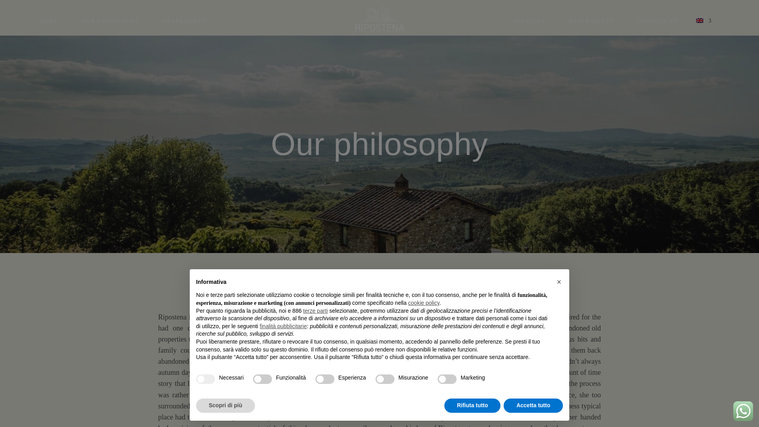 This screenshot has height=427, width=759. Describe the element at coordinates (447, 379) in the screenshot. I see `false` at that location.